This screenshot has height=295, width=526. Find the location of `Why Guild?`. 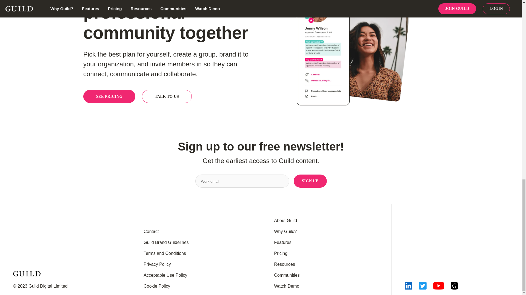

Why Guild? is located at coordinates (285, 232).